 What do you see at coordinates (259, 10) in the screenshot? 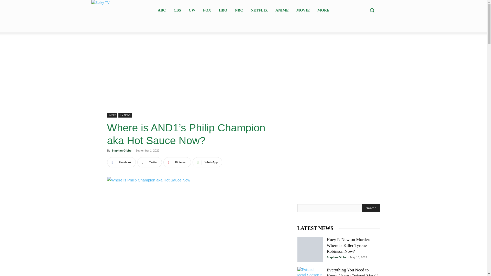
I see `NETFLIX` at bounding box center [259, 10].